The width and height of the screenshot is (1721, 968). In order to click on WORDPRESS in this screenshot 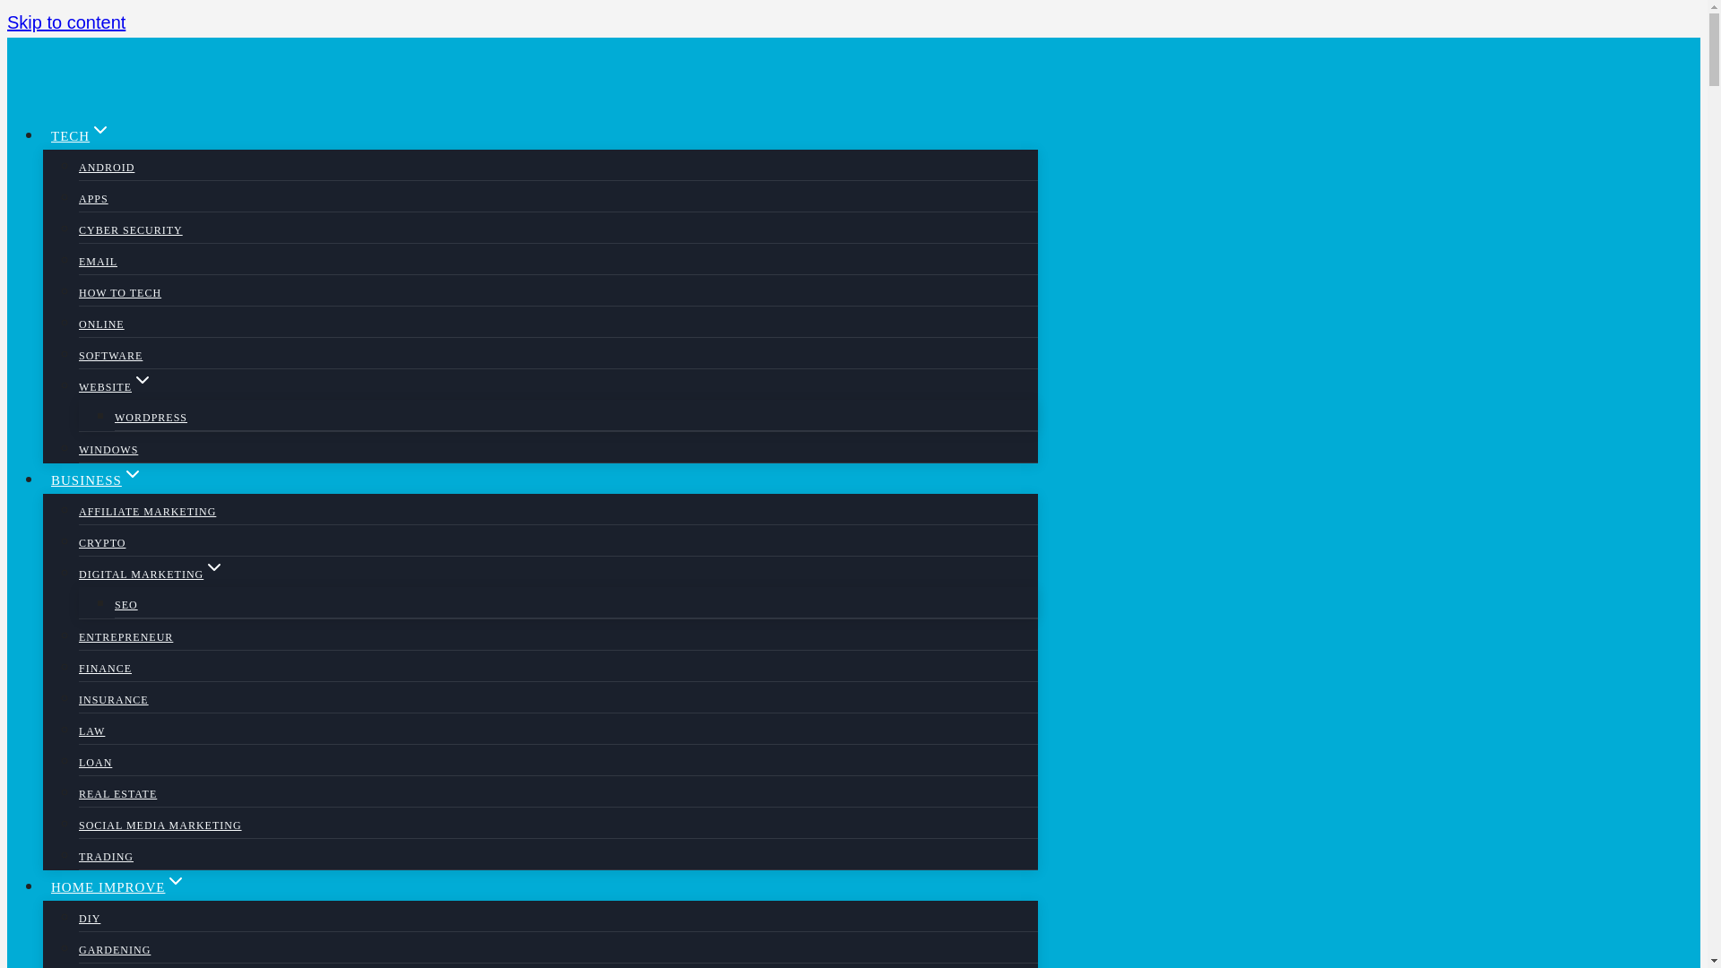, I will do `click(151, 418)`.